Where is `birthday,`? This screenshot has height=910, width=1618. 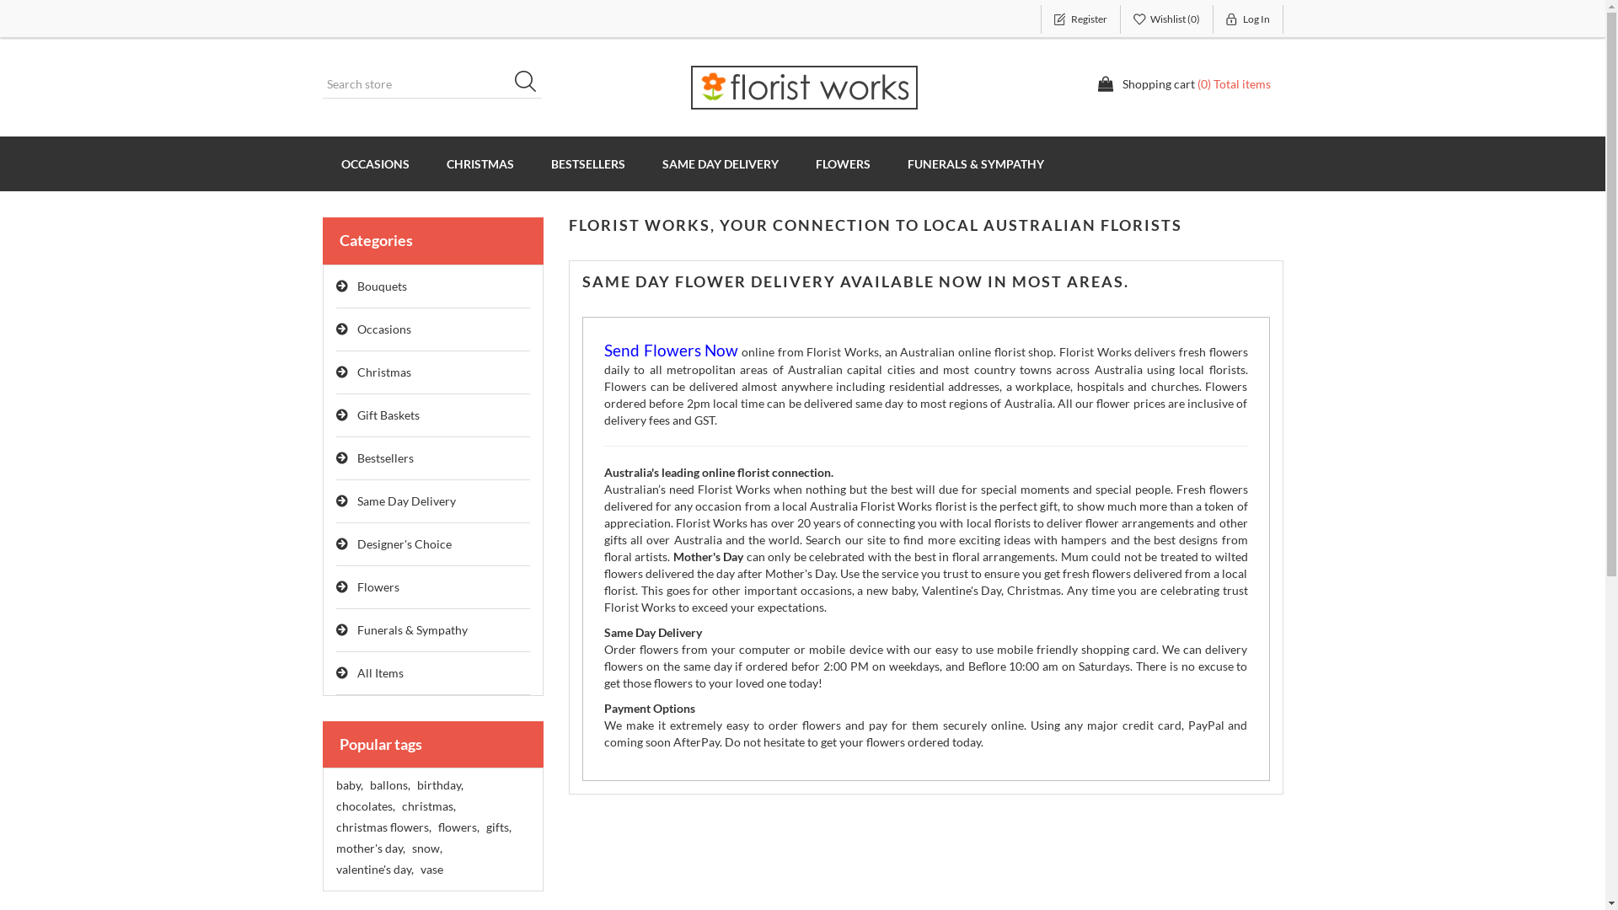
birthday, is located at coordinates (439, 785).